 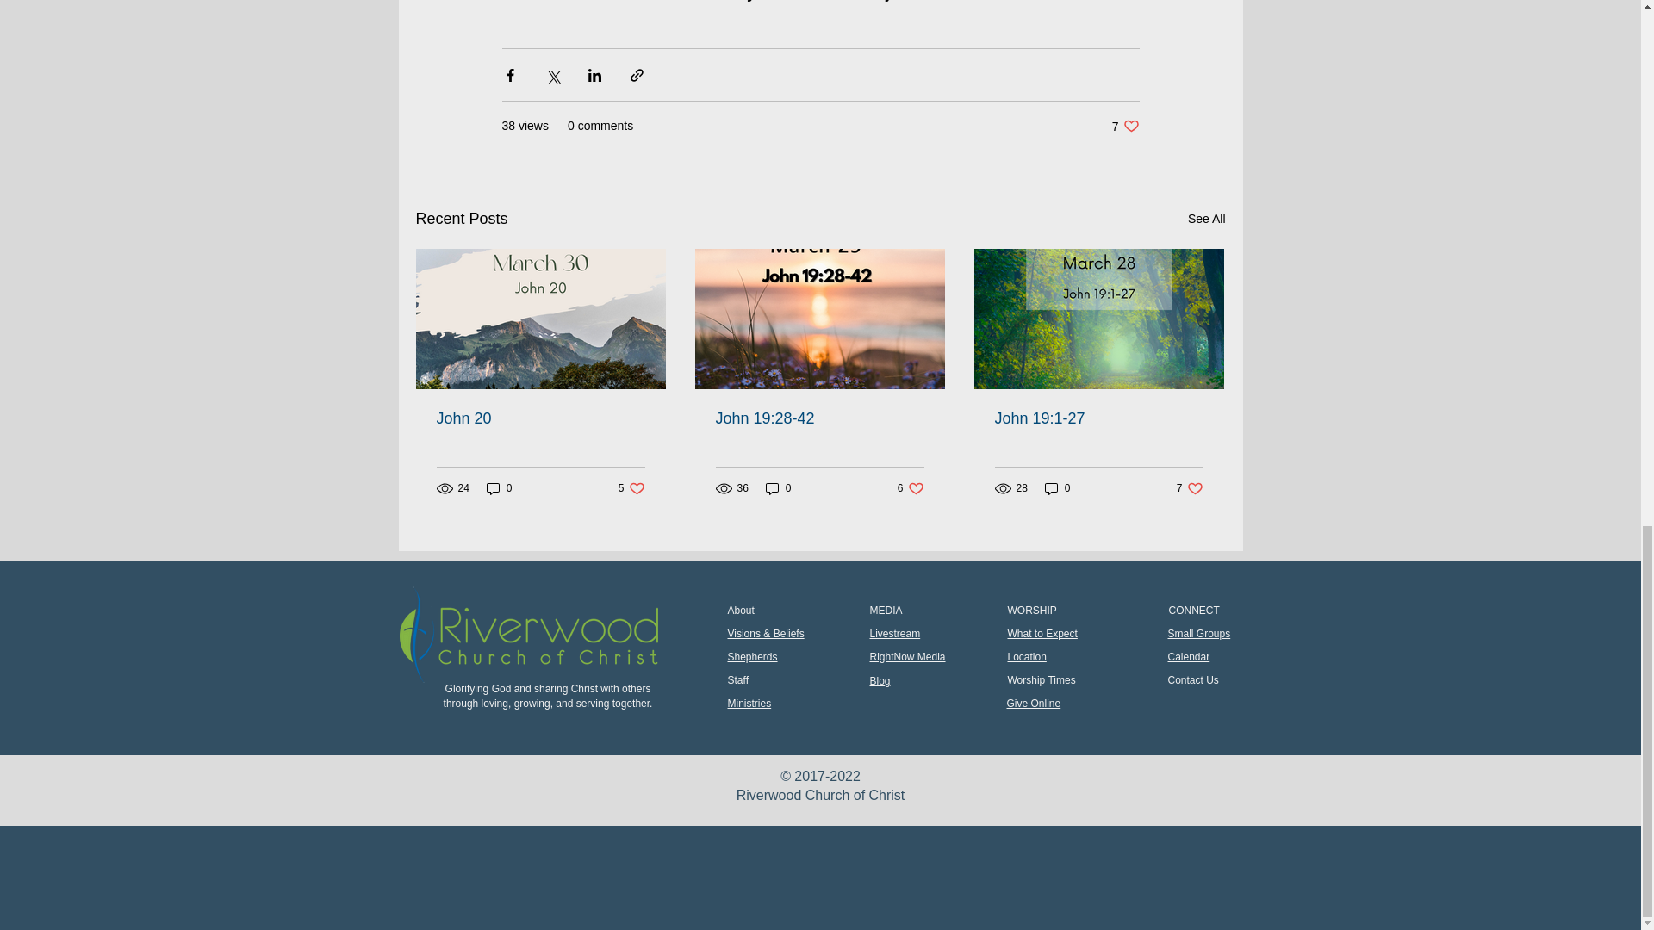 I want to click on Logo3b.png, so click(x=631, y=488).